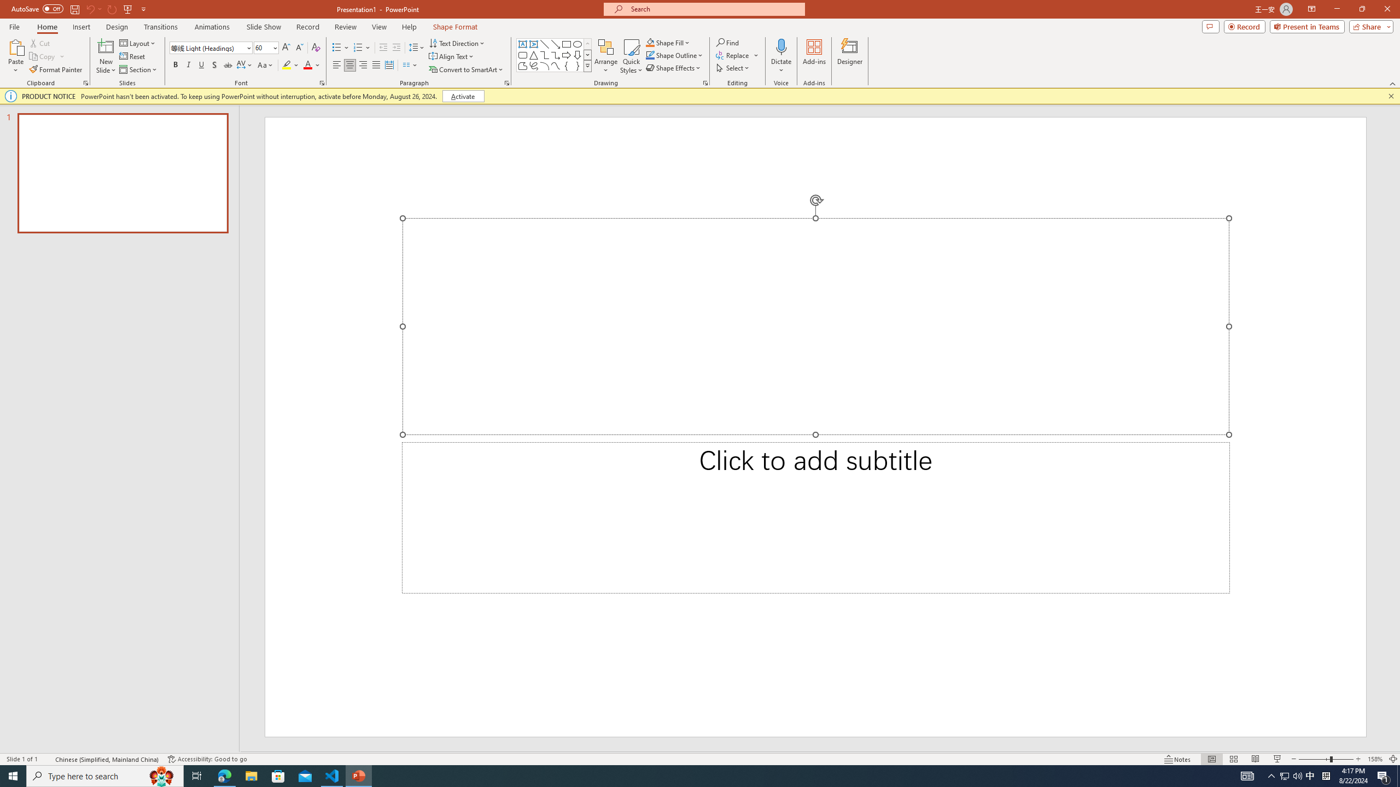 This screenshot has height=787, width=1400. What do you see at coordinates (1233, 759) in the screenshot?
I see `Slide Sorter` at bounding box center [1233, 759].